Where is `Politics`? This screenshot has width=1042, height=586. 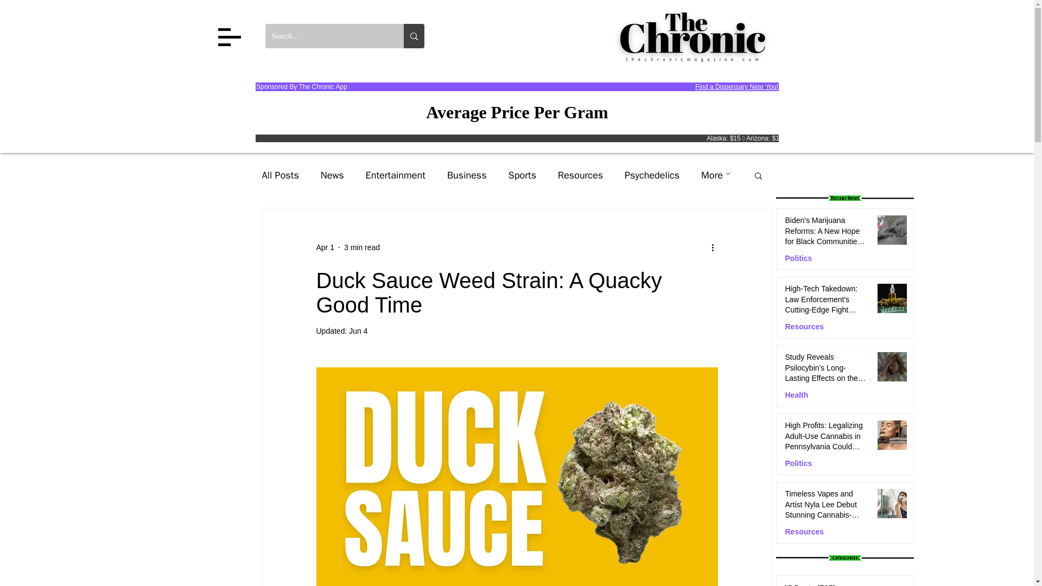 Politics is located at coordinates (798, 463).